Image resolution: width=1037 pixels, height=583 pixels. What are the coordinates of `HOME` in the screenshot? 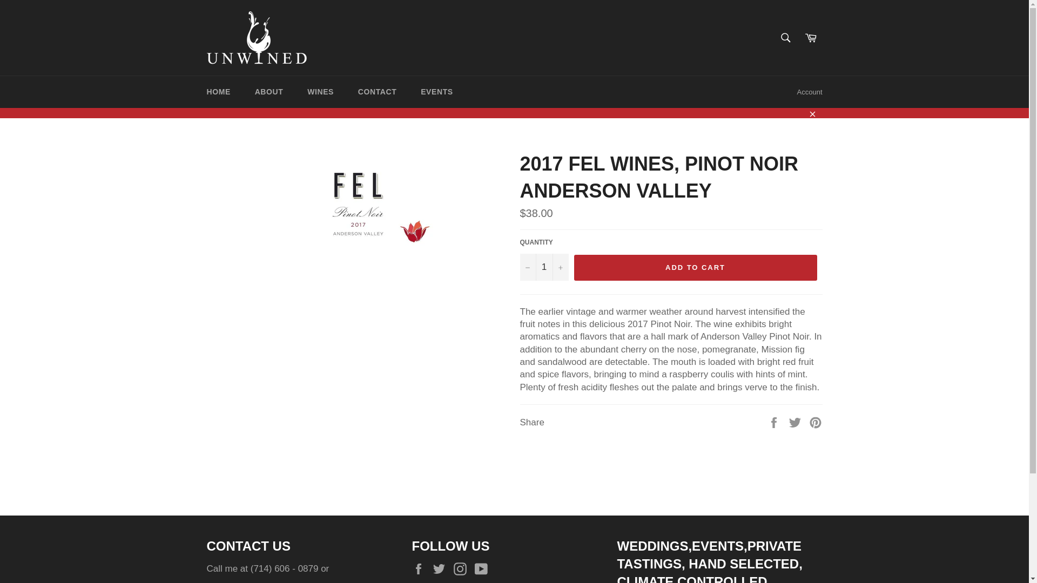 It's located at (218, 92).